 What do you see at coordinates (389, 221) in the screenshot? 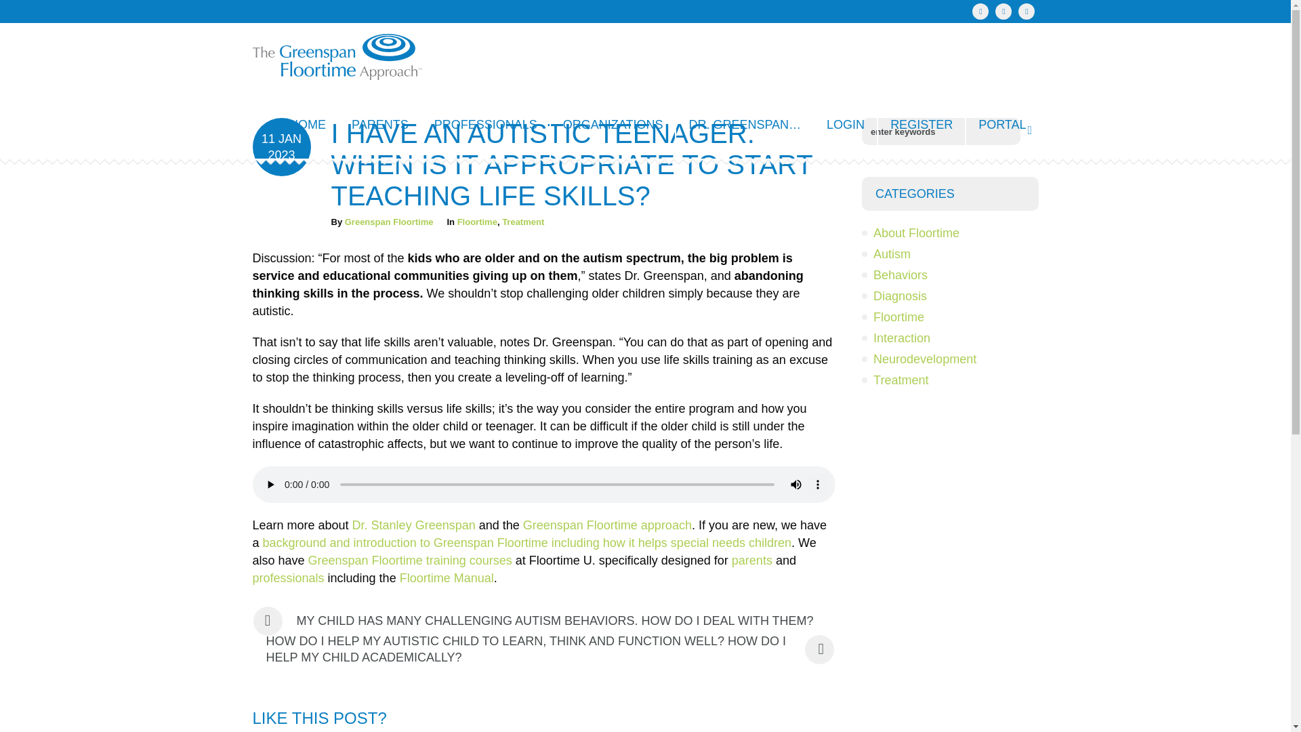
I see `Greenspan Floortime` at bounding box center [389, 221].